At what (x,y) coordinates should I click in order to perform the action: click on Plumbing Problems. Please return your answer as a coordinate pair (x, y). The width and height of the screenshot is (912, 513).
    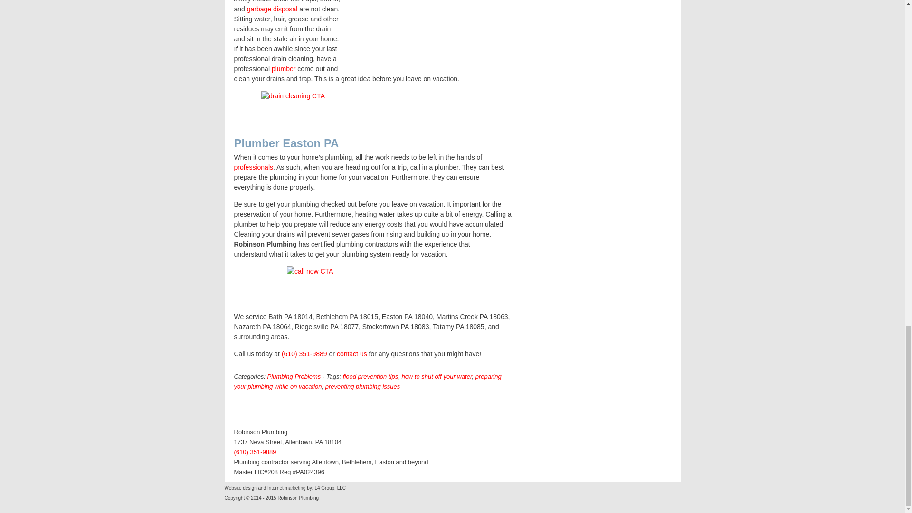
    Looking at the image, I should click on (294, 376).